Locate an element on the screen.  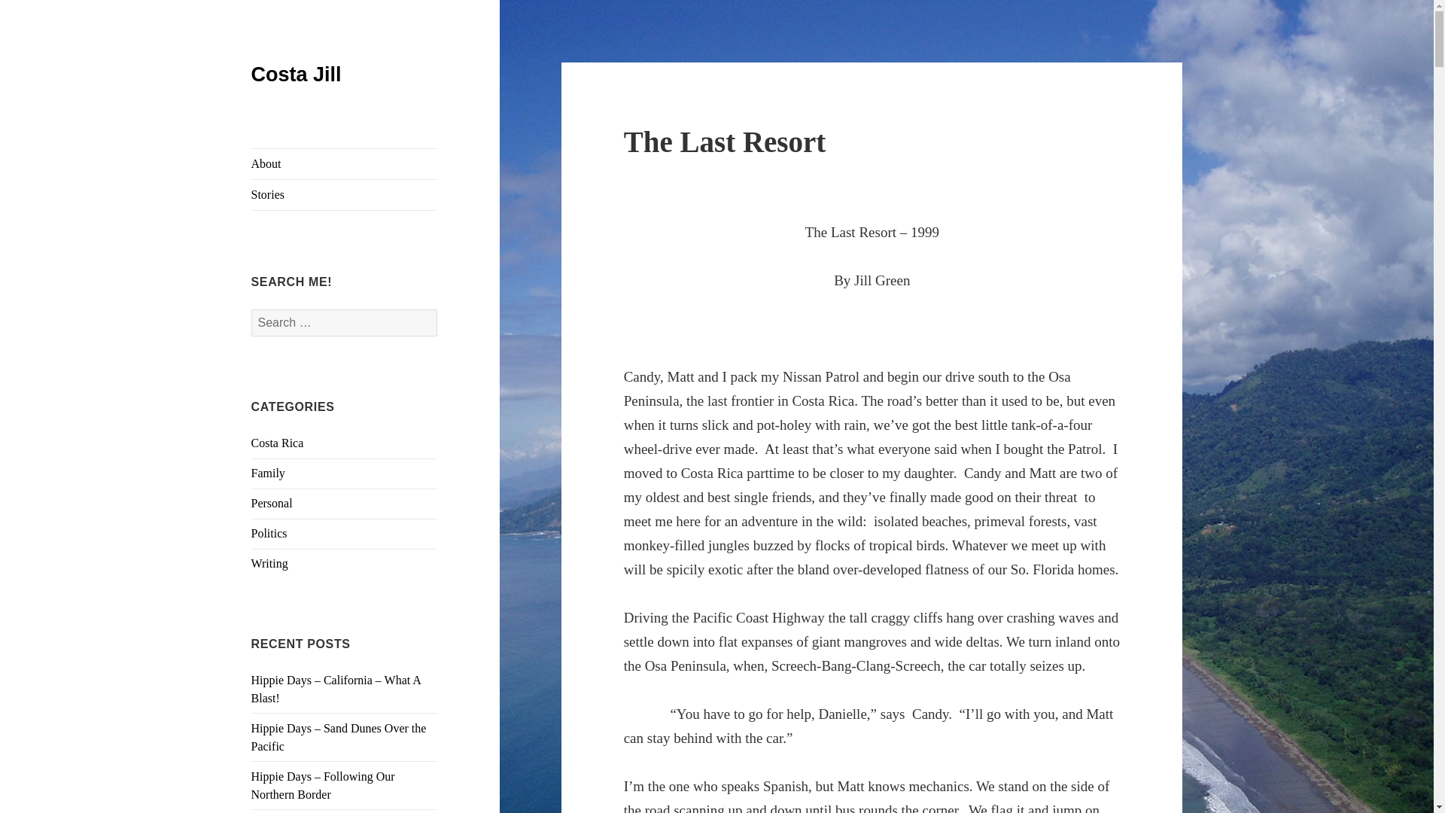
Family is located at coordinates (268, 473).